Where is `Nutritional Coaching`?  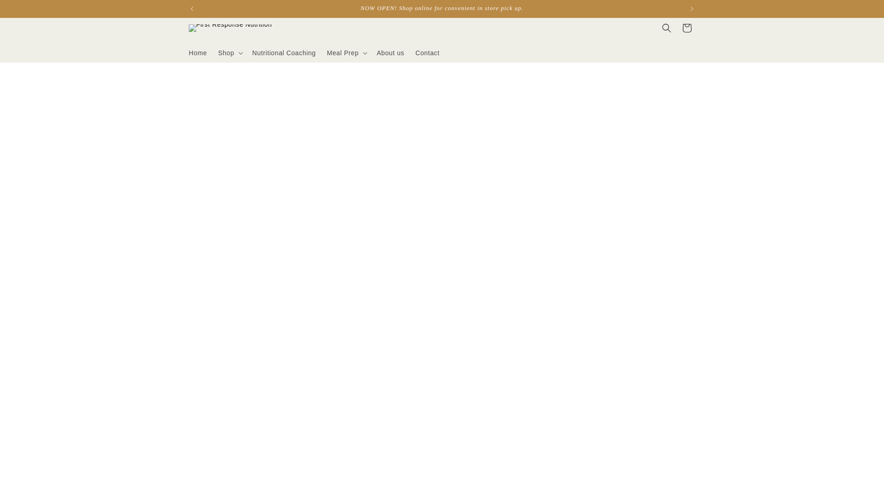 Nutritional Coaching is located at coordinates (284, 52).